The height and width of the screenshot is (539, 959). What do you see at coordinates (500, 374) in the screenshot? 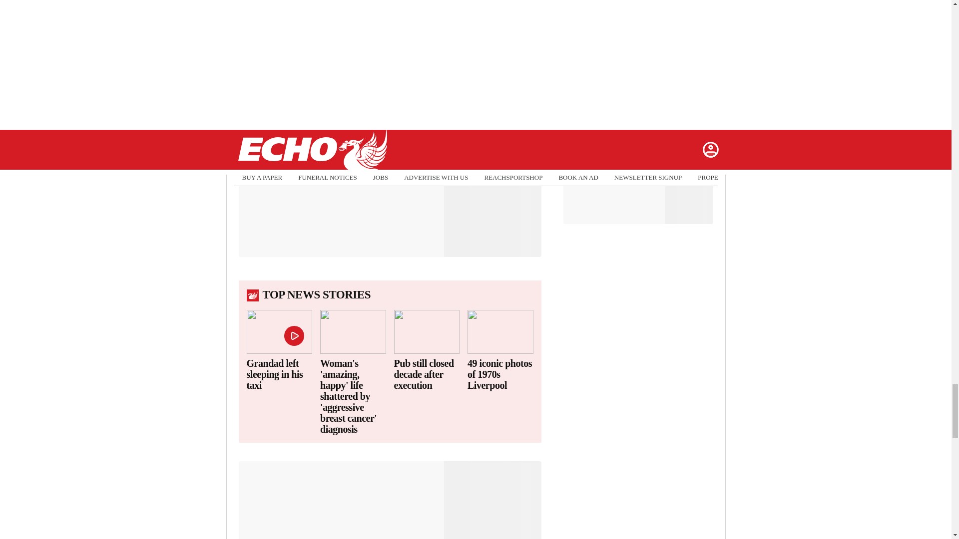
I see `49 iconic photos of 1970s Liverpool` at bounding box center [500, 374].